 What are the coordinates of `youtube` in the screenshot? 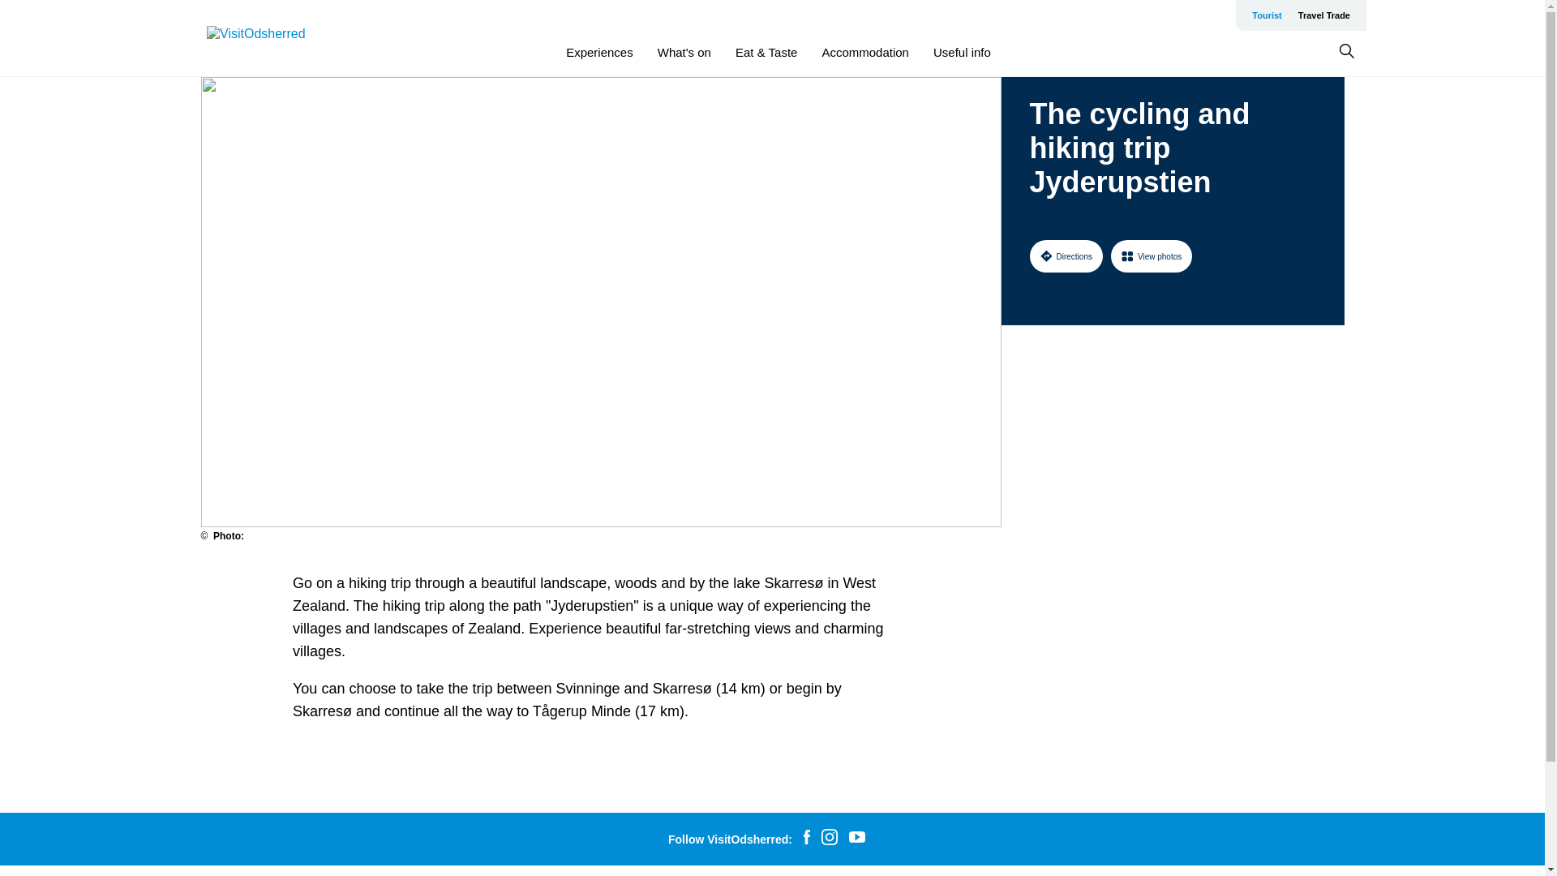 It's located at (856, 839).